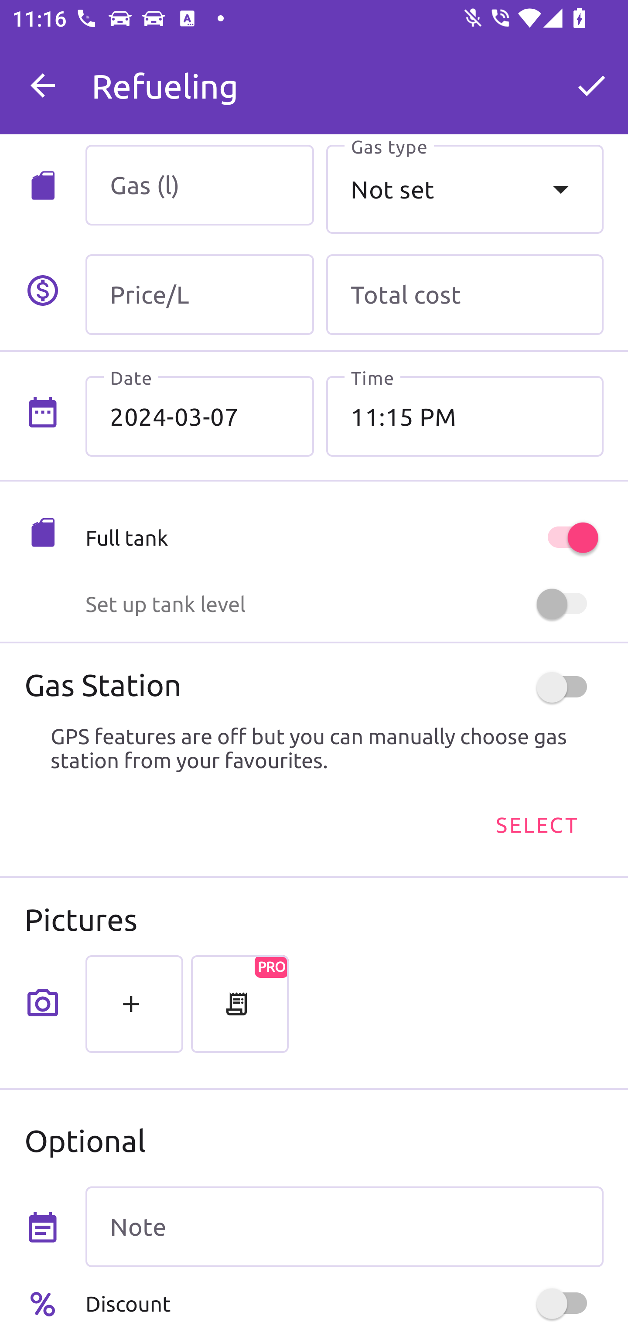 The width and height of the screenshot is (628, 1326). Describe the element at coordinates (536, 824) in the screenshot. I see `SELECT` at that location.